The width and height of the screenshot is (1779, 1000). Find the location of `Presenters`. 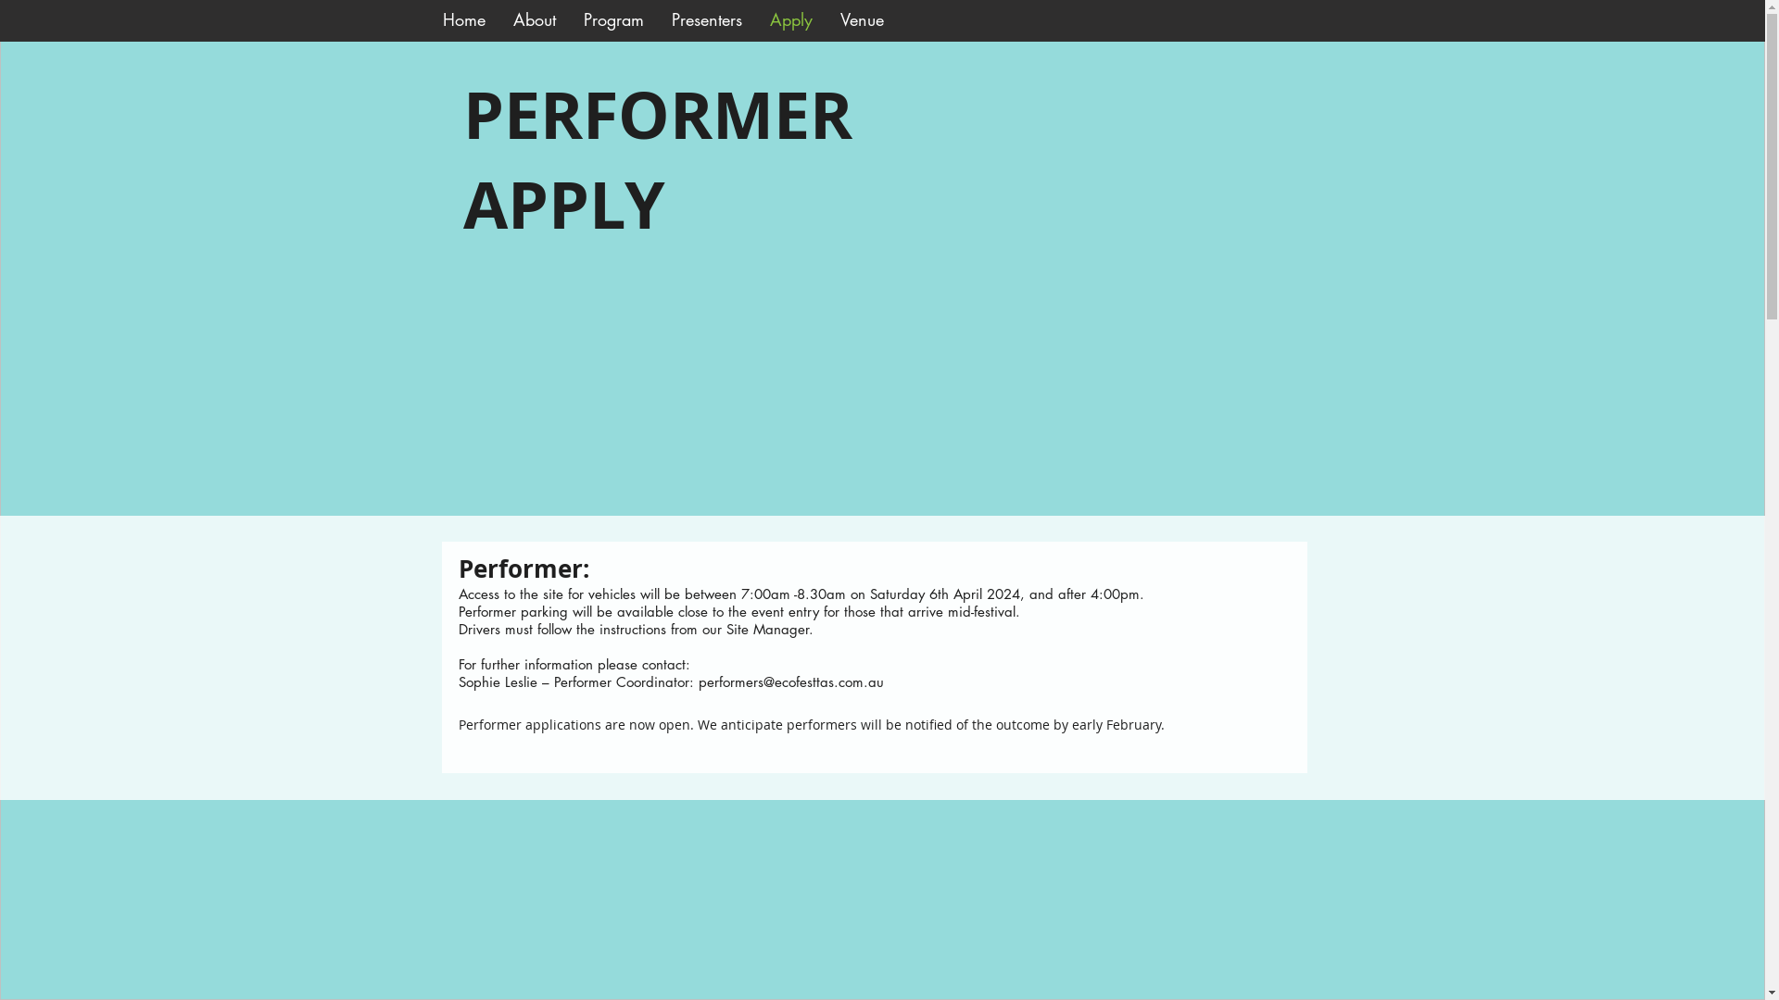

Presenters is located at coordinates (707, 20).